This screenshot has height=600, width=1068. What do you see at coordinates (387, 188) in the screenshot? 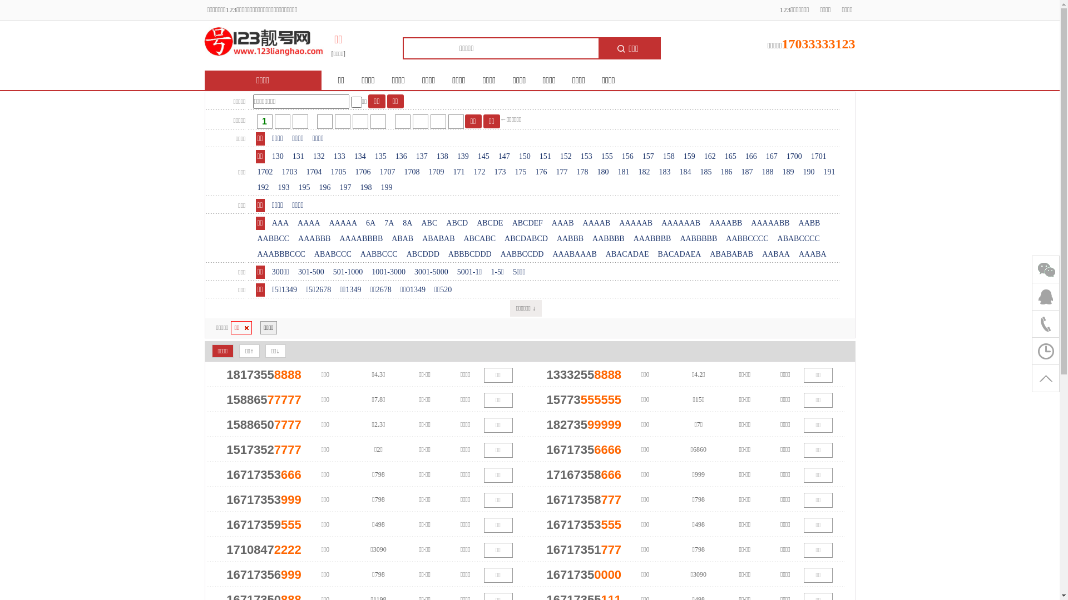
I see `199` at bounding box center [387, 188].